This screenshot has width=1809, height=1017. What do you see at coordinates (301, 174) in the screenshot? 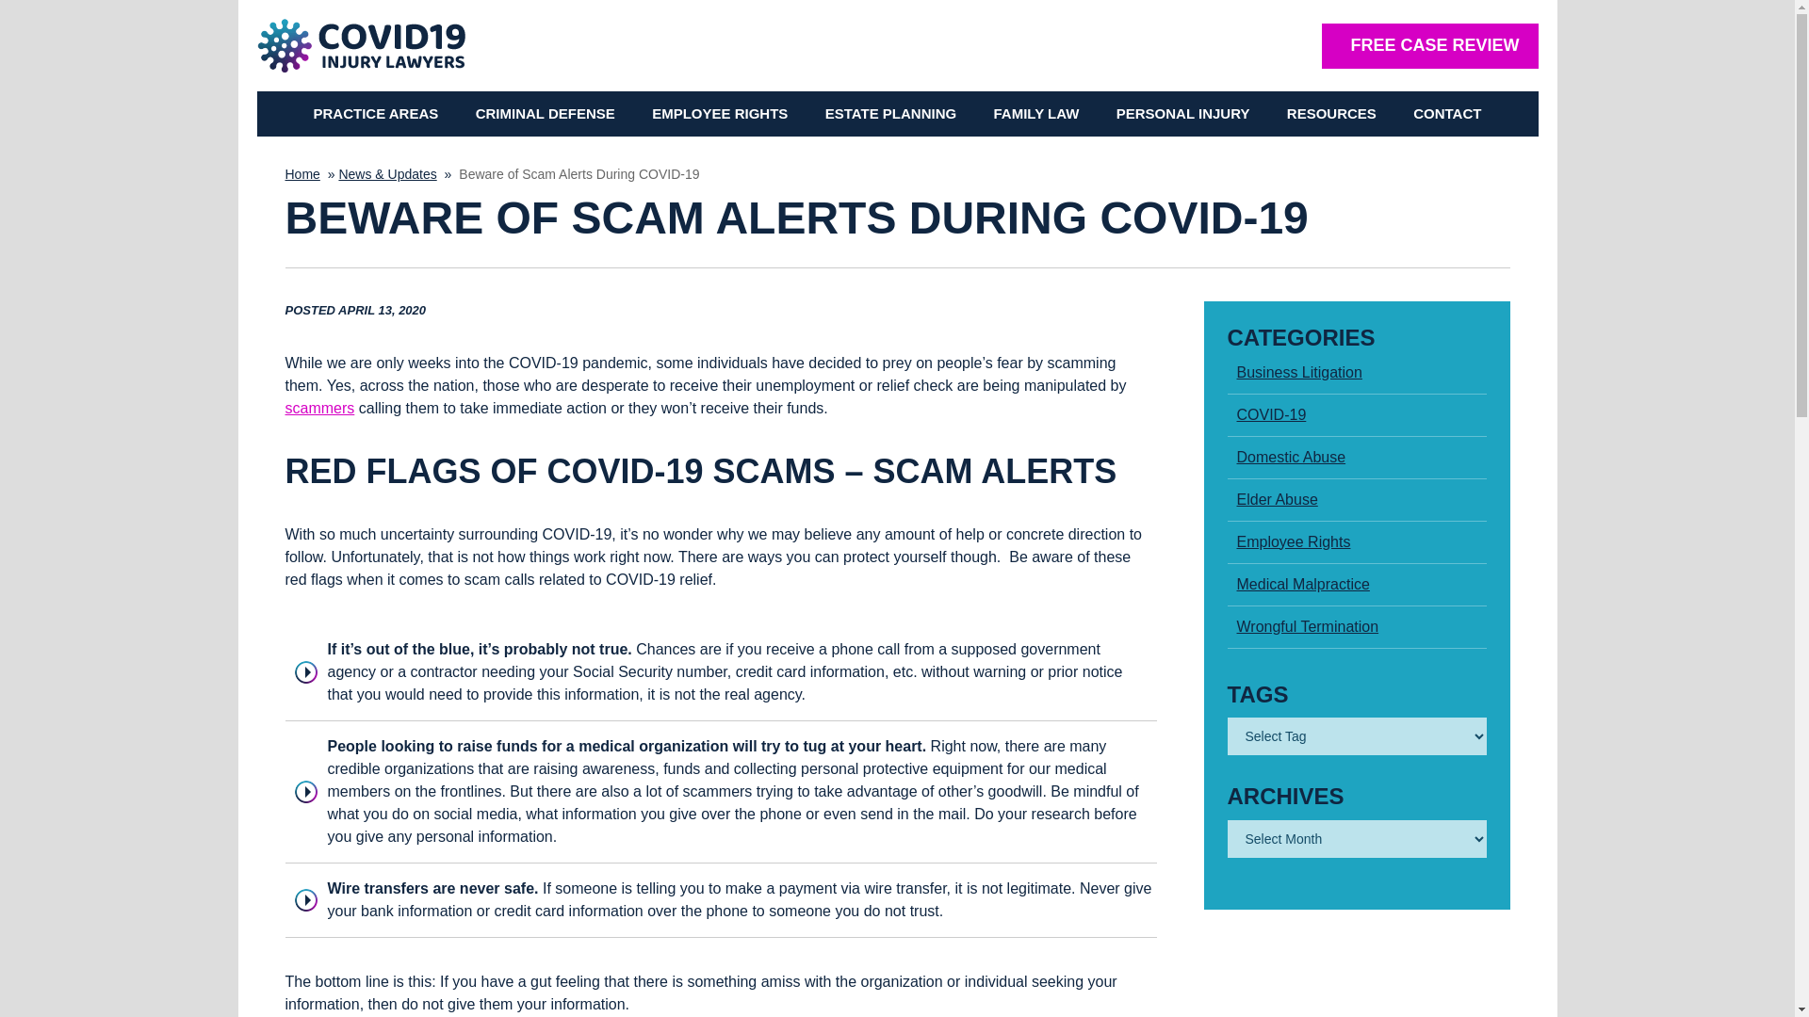
I see `CONTACT` at bounding box center [301, 174].